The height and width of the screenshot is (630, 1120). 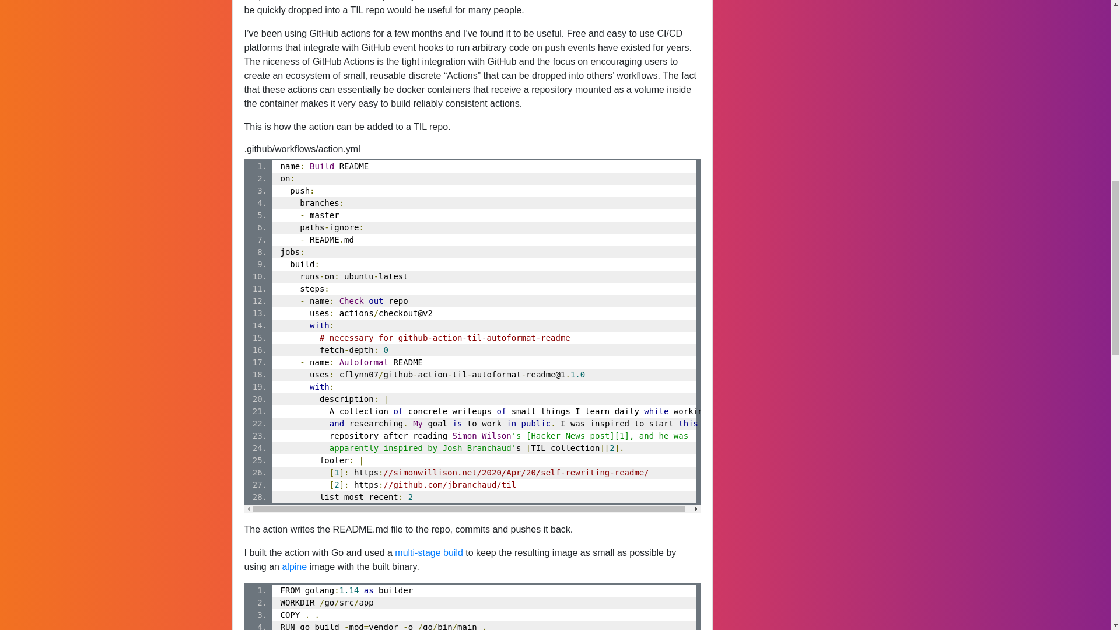 I want to click on alpine, so click(x=294, y=566).